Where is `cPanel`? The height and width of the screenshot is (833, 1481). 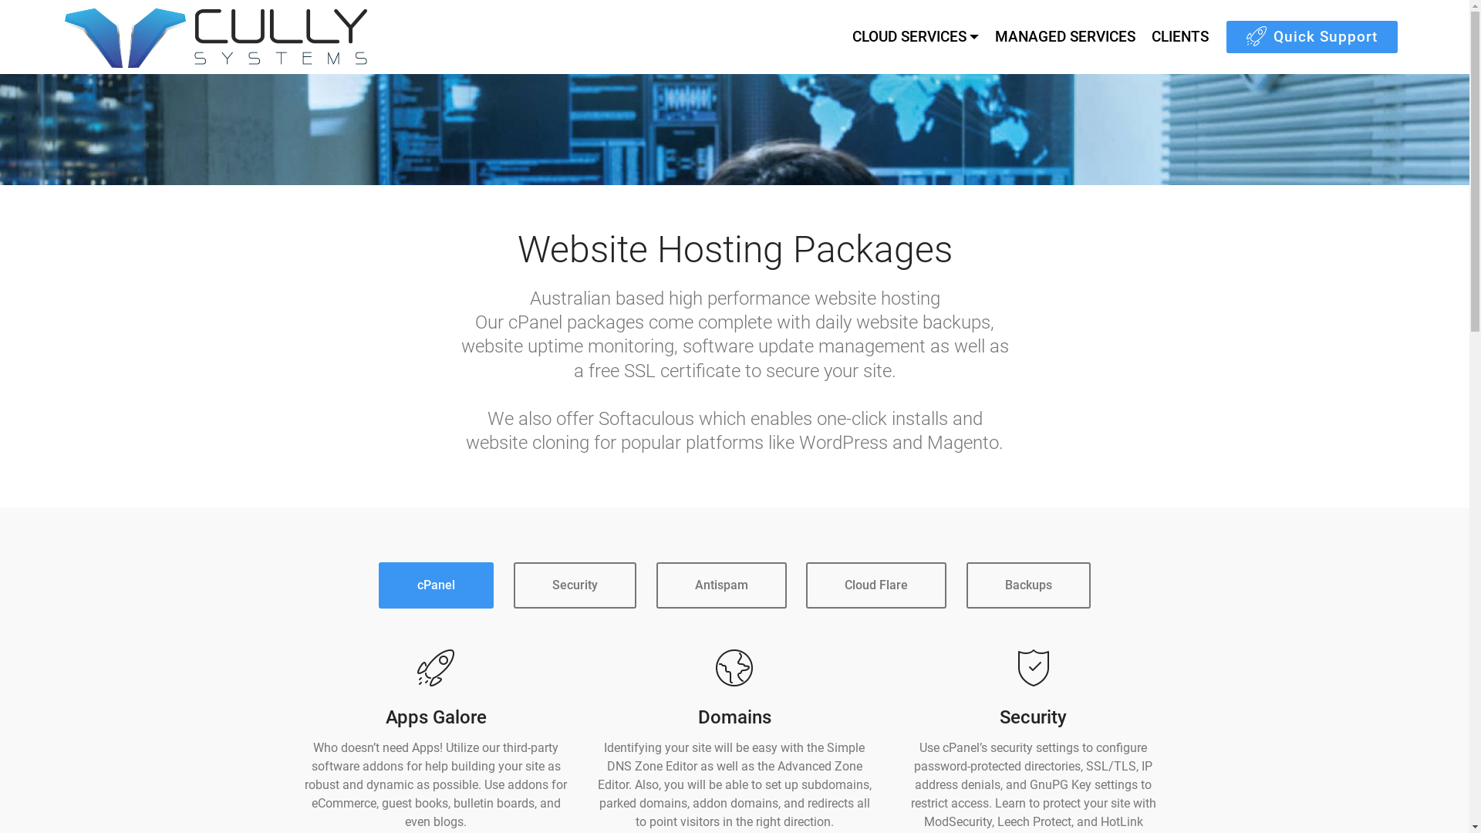 cPanel is located at coordinates (437, 585).